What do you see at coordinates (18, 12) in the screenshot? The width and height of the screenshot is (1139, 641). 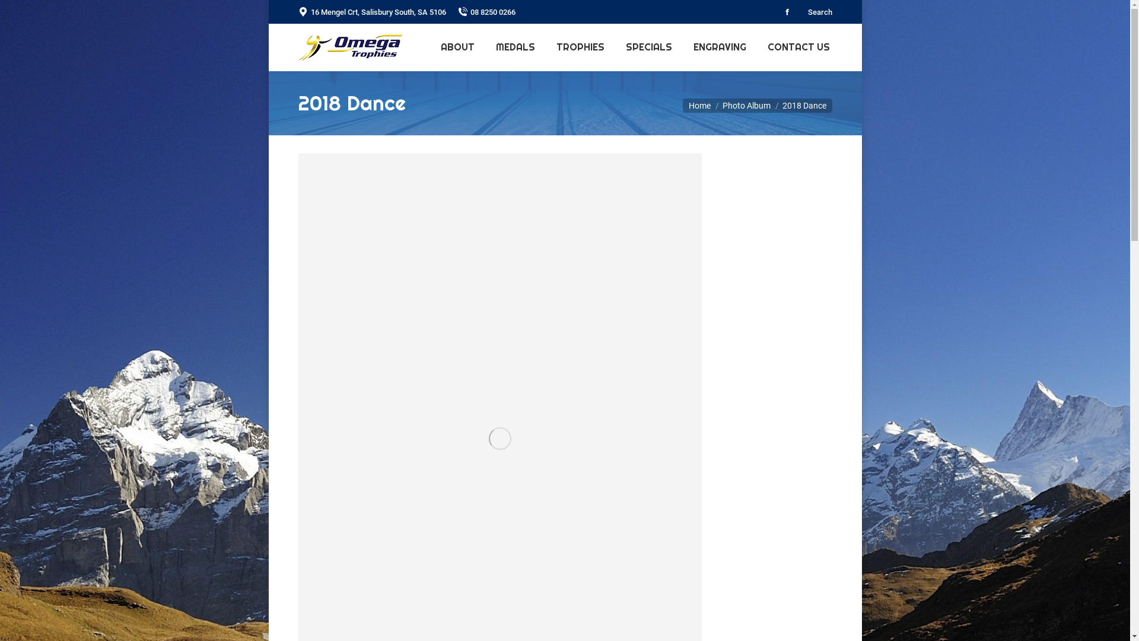 I see `Go!` at bounding box center [18, 12].